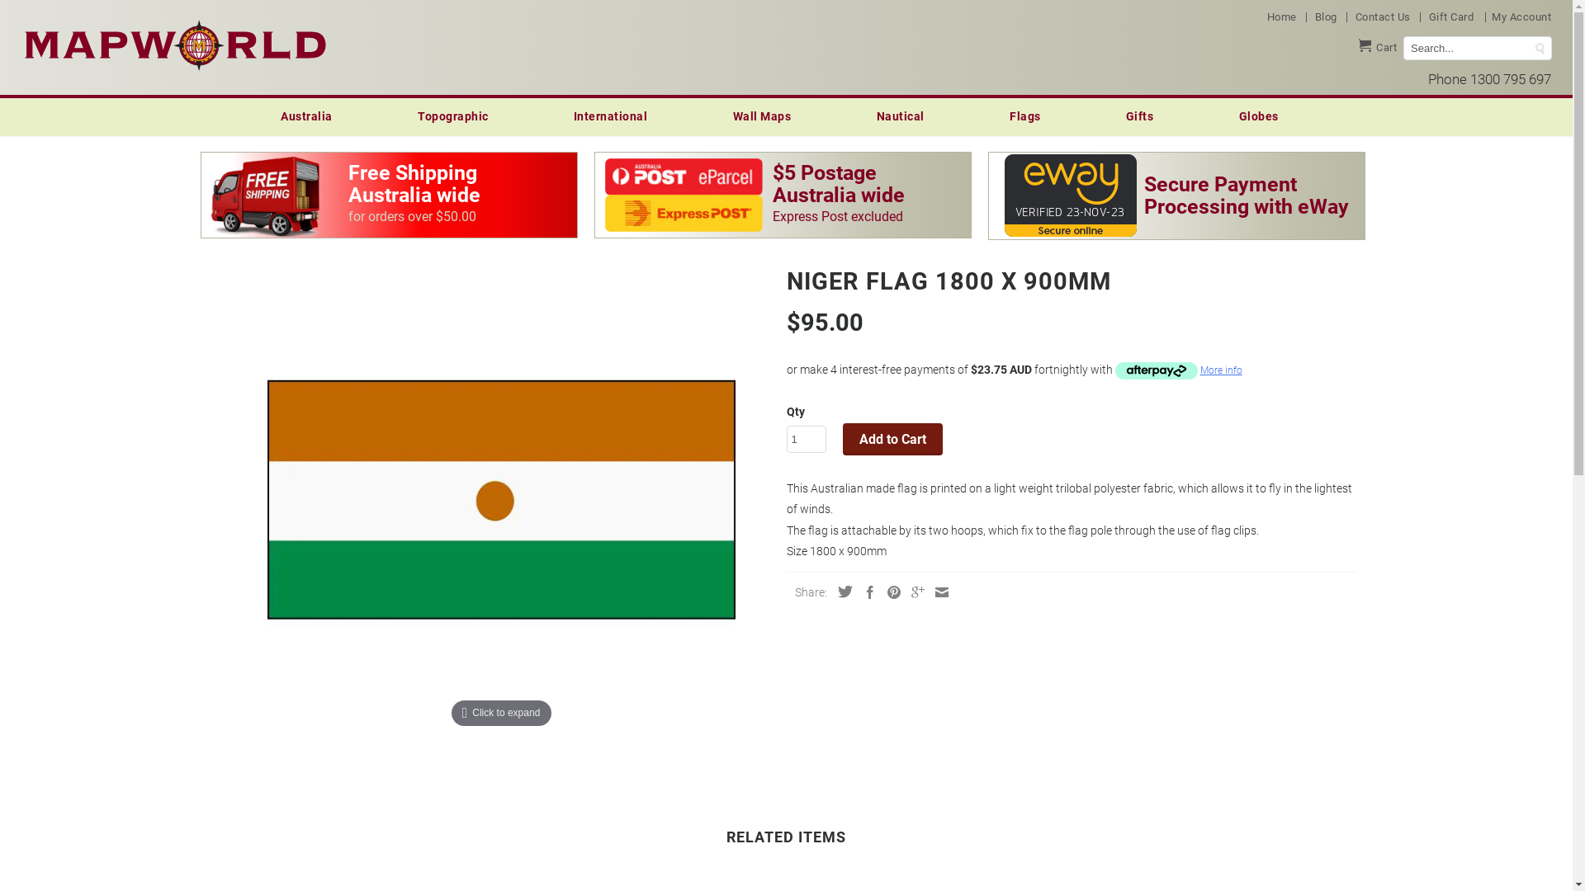  I want to click on Gifts, so click(1146, 116).